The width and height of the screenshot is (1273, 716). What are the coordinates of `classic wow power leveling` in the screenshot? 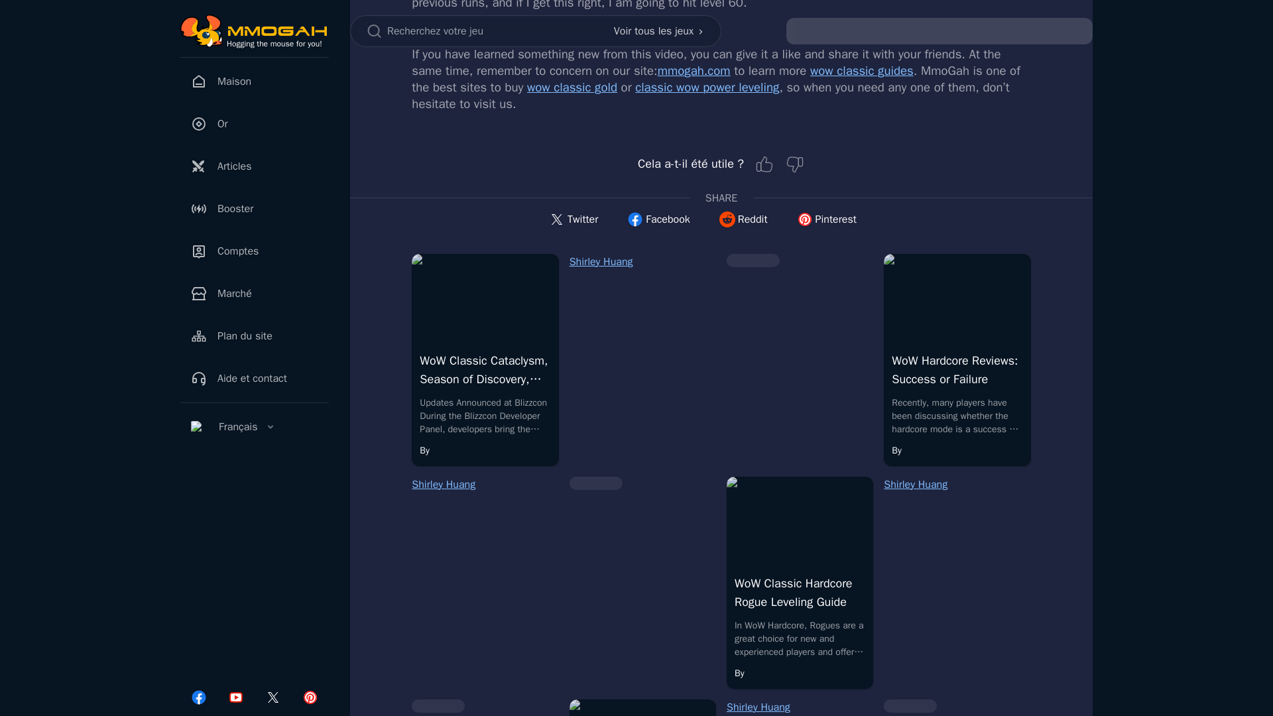 It's located at (707, 87).